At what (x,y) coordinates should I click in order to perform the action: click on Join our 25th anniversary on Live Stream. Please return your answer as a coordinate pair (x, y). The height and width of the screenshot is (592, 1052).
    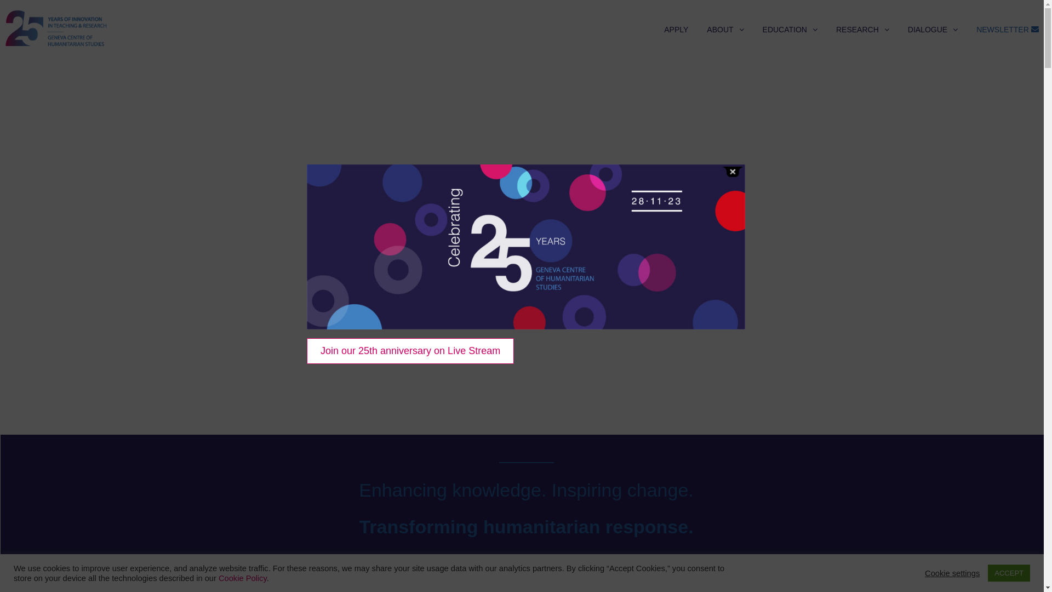
    Looking at the image, I should click on (410, 351).